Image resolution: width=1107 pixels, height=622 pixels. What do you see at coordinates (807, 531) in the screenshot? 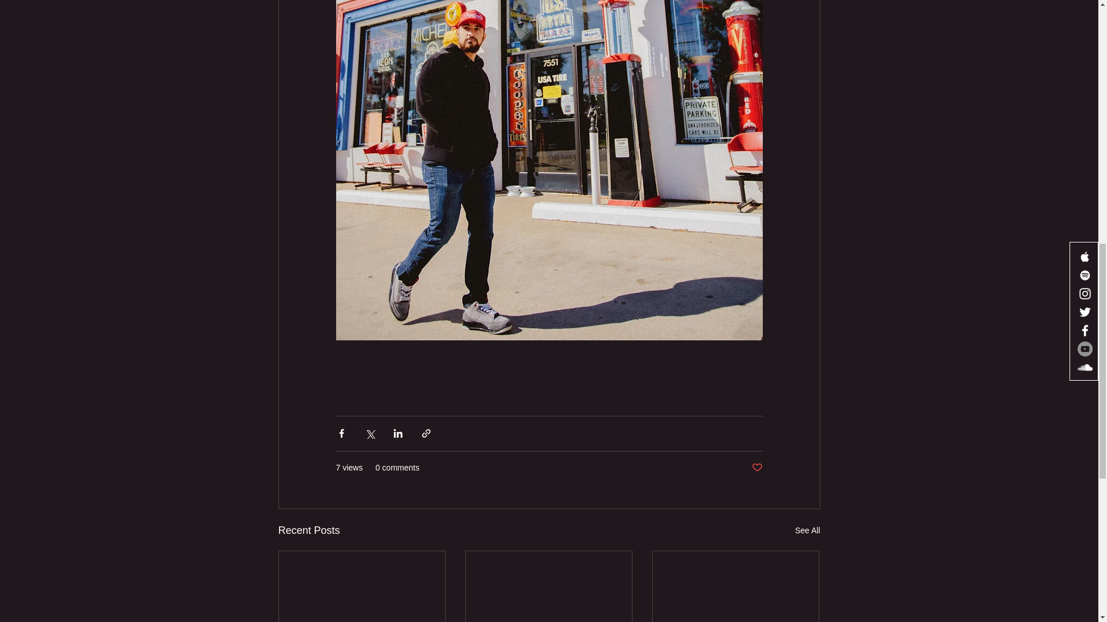
I see `See All` at bounding box center [807, 531].